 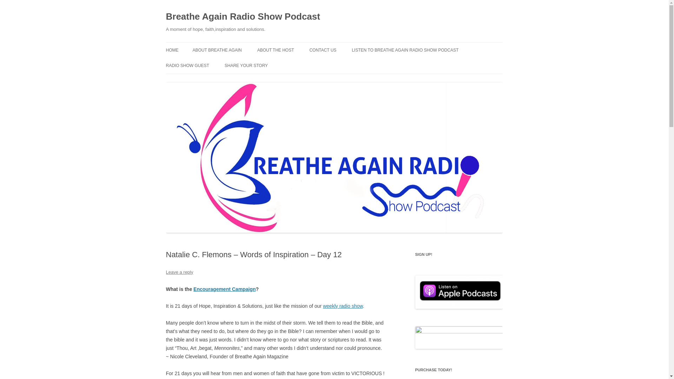 I want to click on Leave a reply, so click(x=179, y=272).